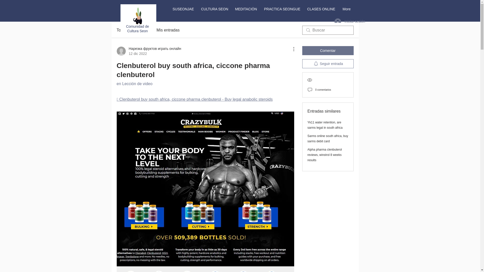  I want to click on SUSEONJAE, so click(183, 9).